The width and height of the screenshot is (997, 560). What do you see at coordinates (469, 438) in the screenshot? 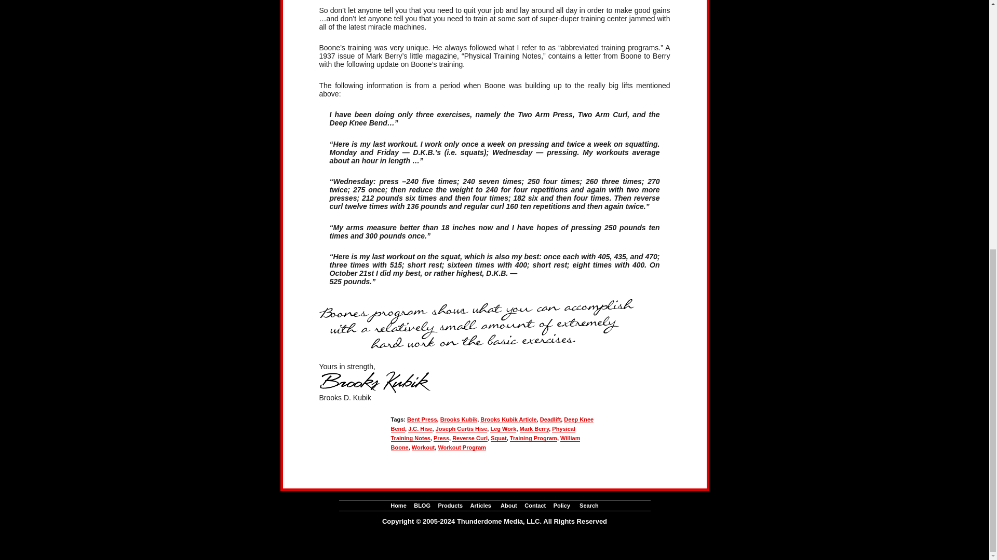
I see `Reverse Curl` at bounding box center [469, 438].